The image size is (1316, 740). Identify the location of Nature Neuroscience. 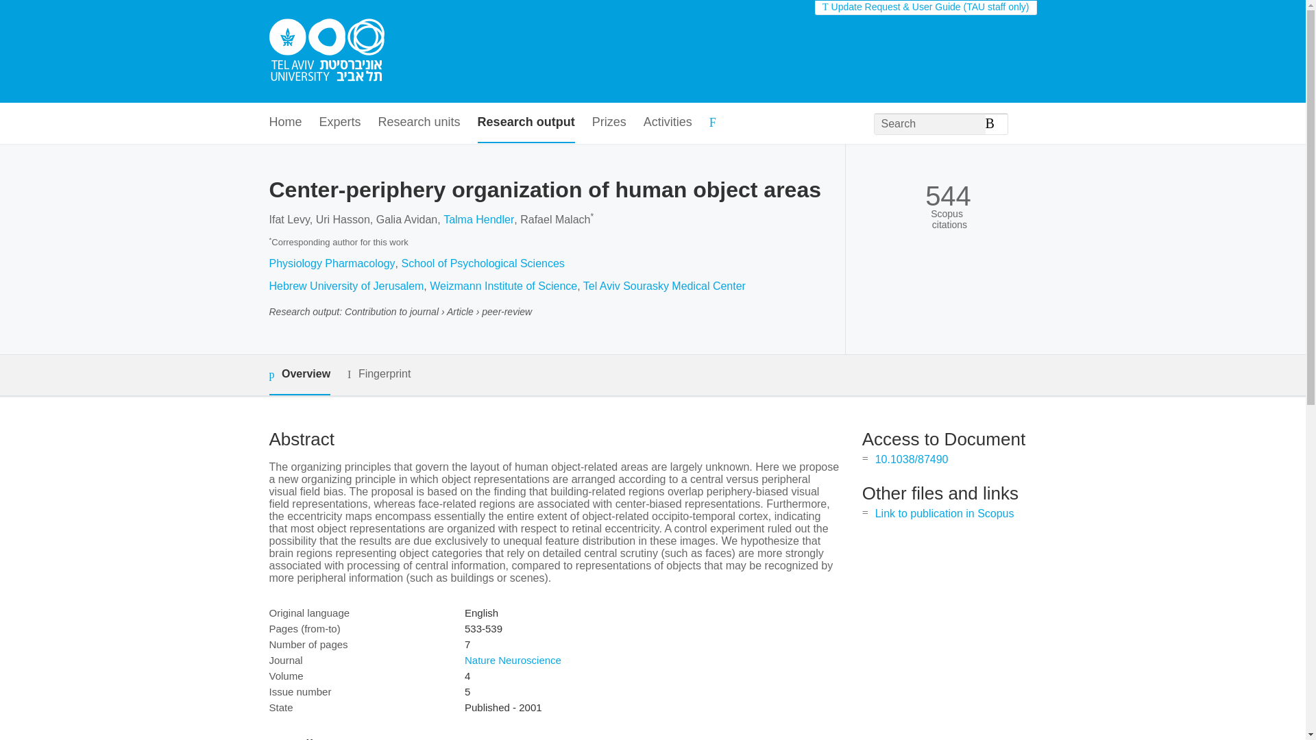
(513, 660).